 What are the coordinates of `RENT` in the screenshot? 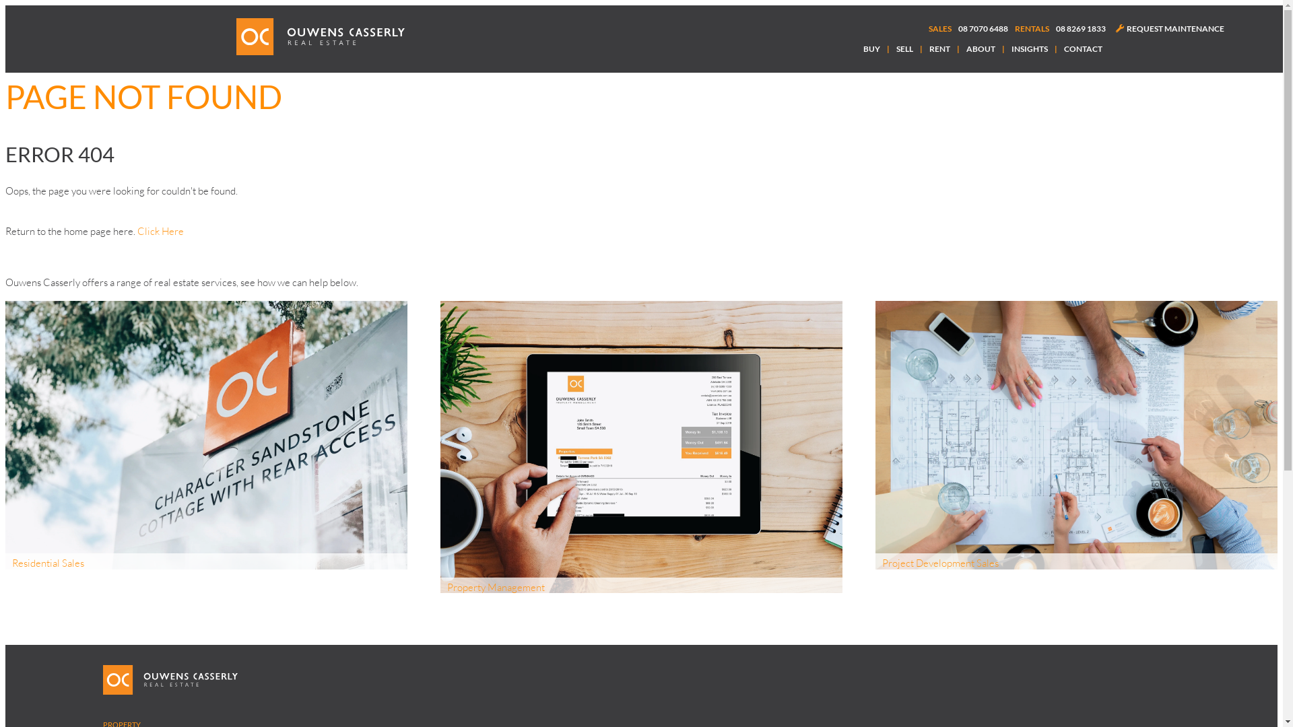 It's located at (940, 49).